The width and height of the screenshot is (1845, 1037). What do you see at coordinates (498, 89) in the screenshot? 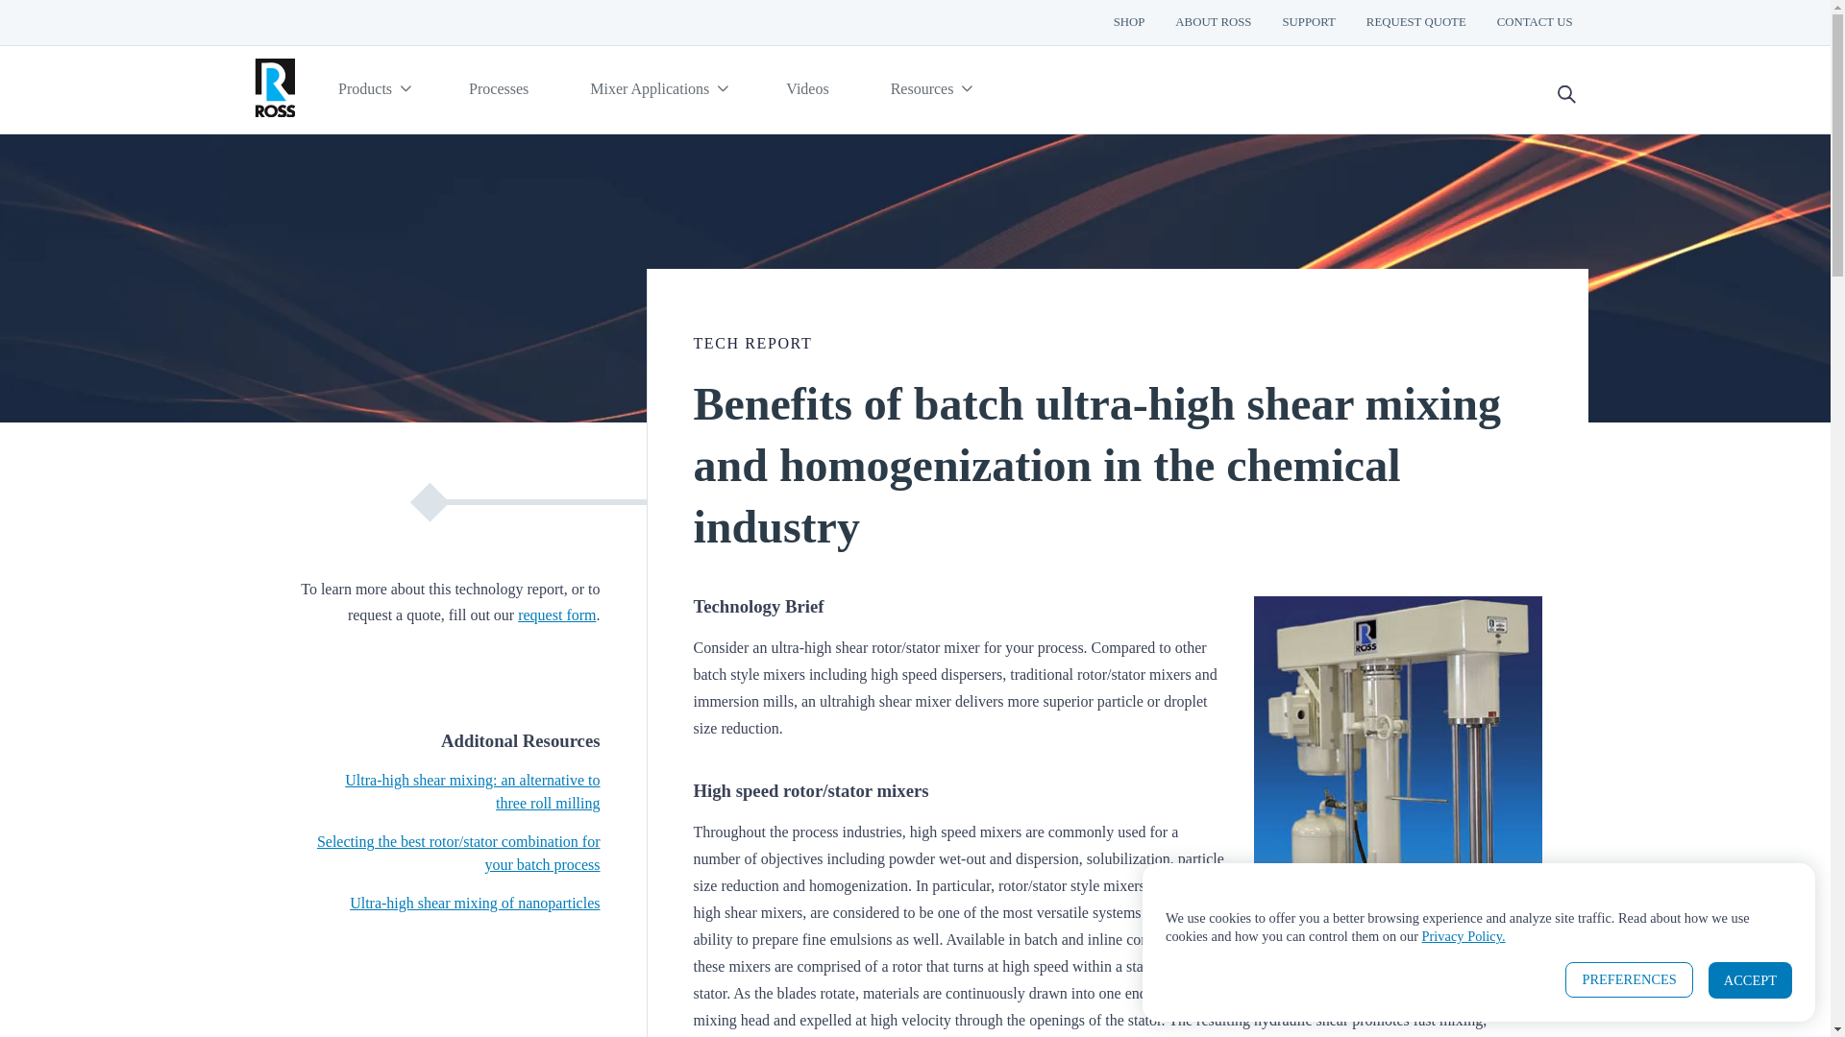
I see `Processes` at bounding box center [498, 89].